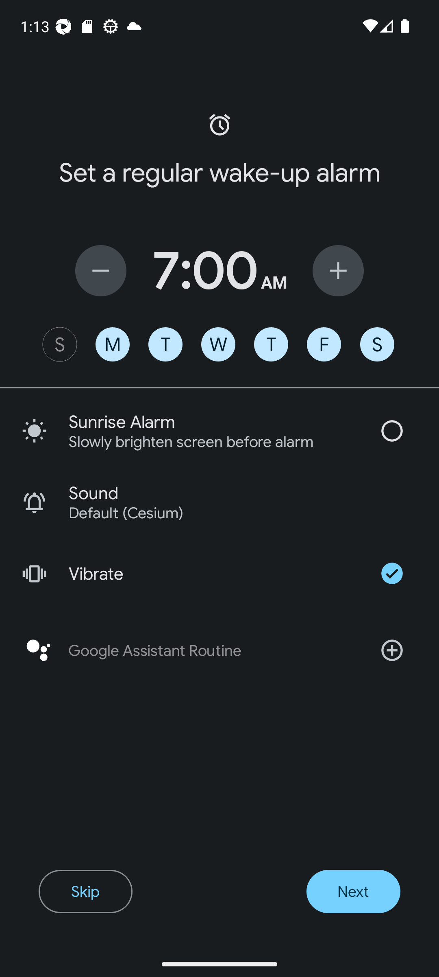 The width and height of the screenshot is (439, 977). What do you see at coordinates (219, 431) in the screenshot?
I see `Sunrise Alarm Slowly brighten screen before alarm` at bounding box center [219, 431].